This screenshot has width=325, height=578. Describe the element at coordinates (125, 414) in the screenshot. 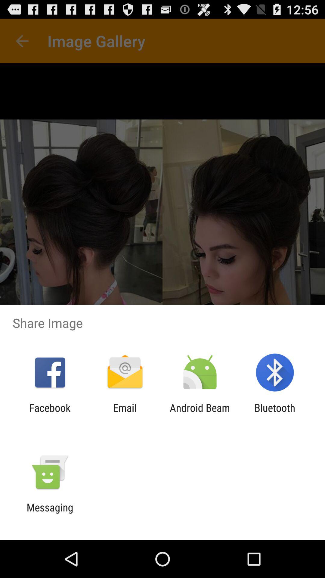

I see `press the icon to the left of android beam app` at that location.